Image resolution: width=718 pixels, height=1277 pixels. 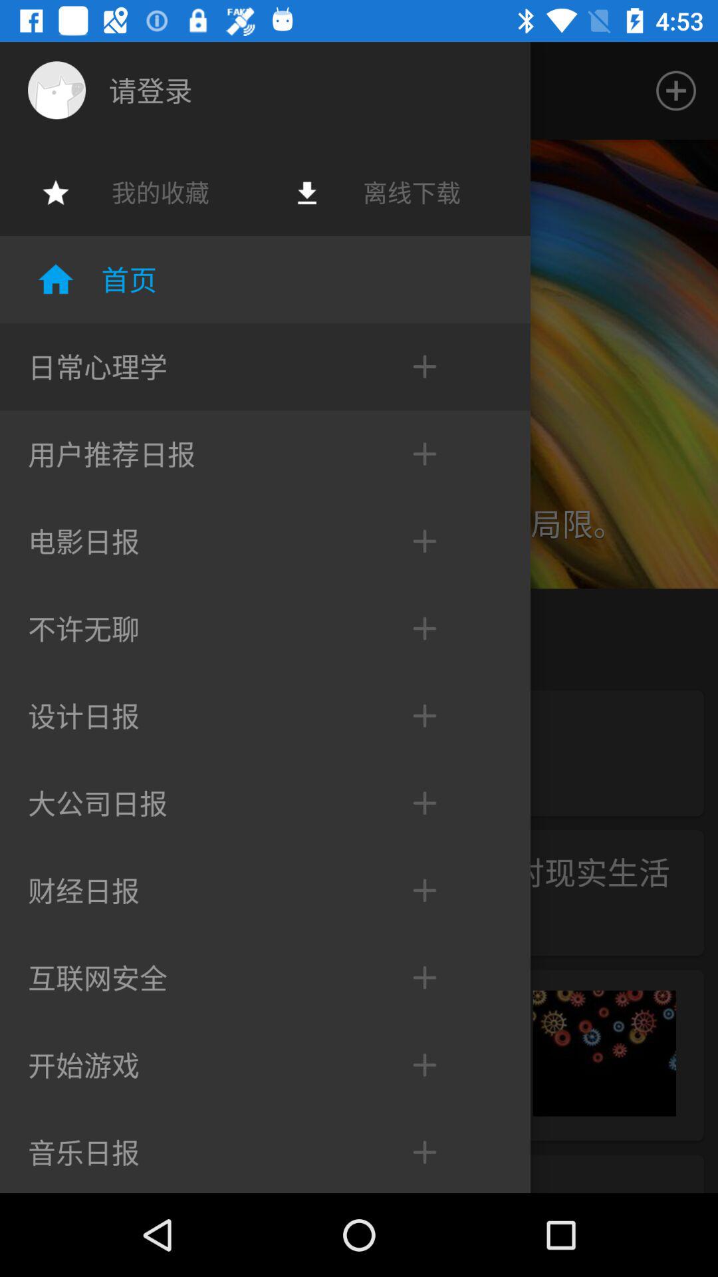 I want to click on choose the bull icon, so click(x=57, y=90).